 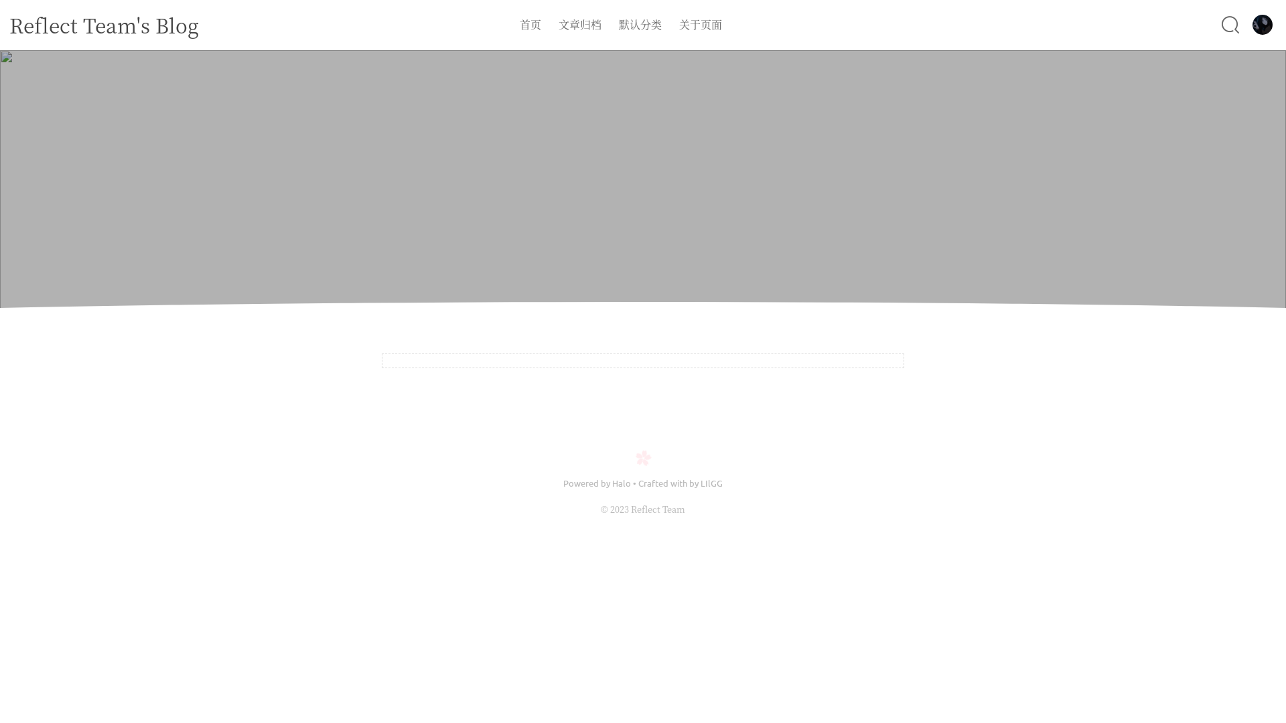 What do you see at coordinates (104, 25) in the screenshot?
I see `Reflect Team's Blog` at bounding box center [104, 25].